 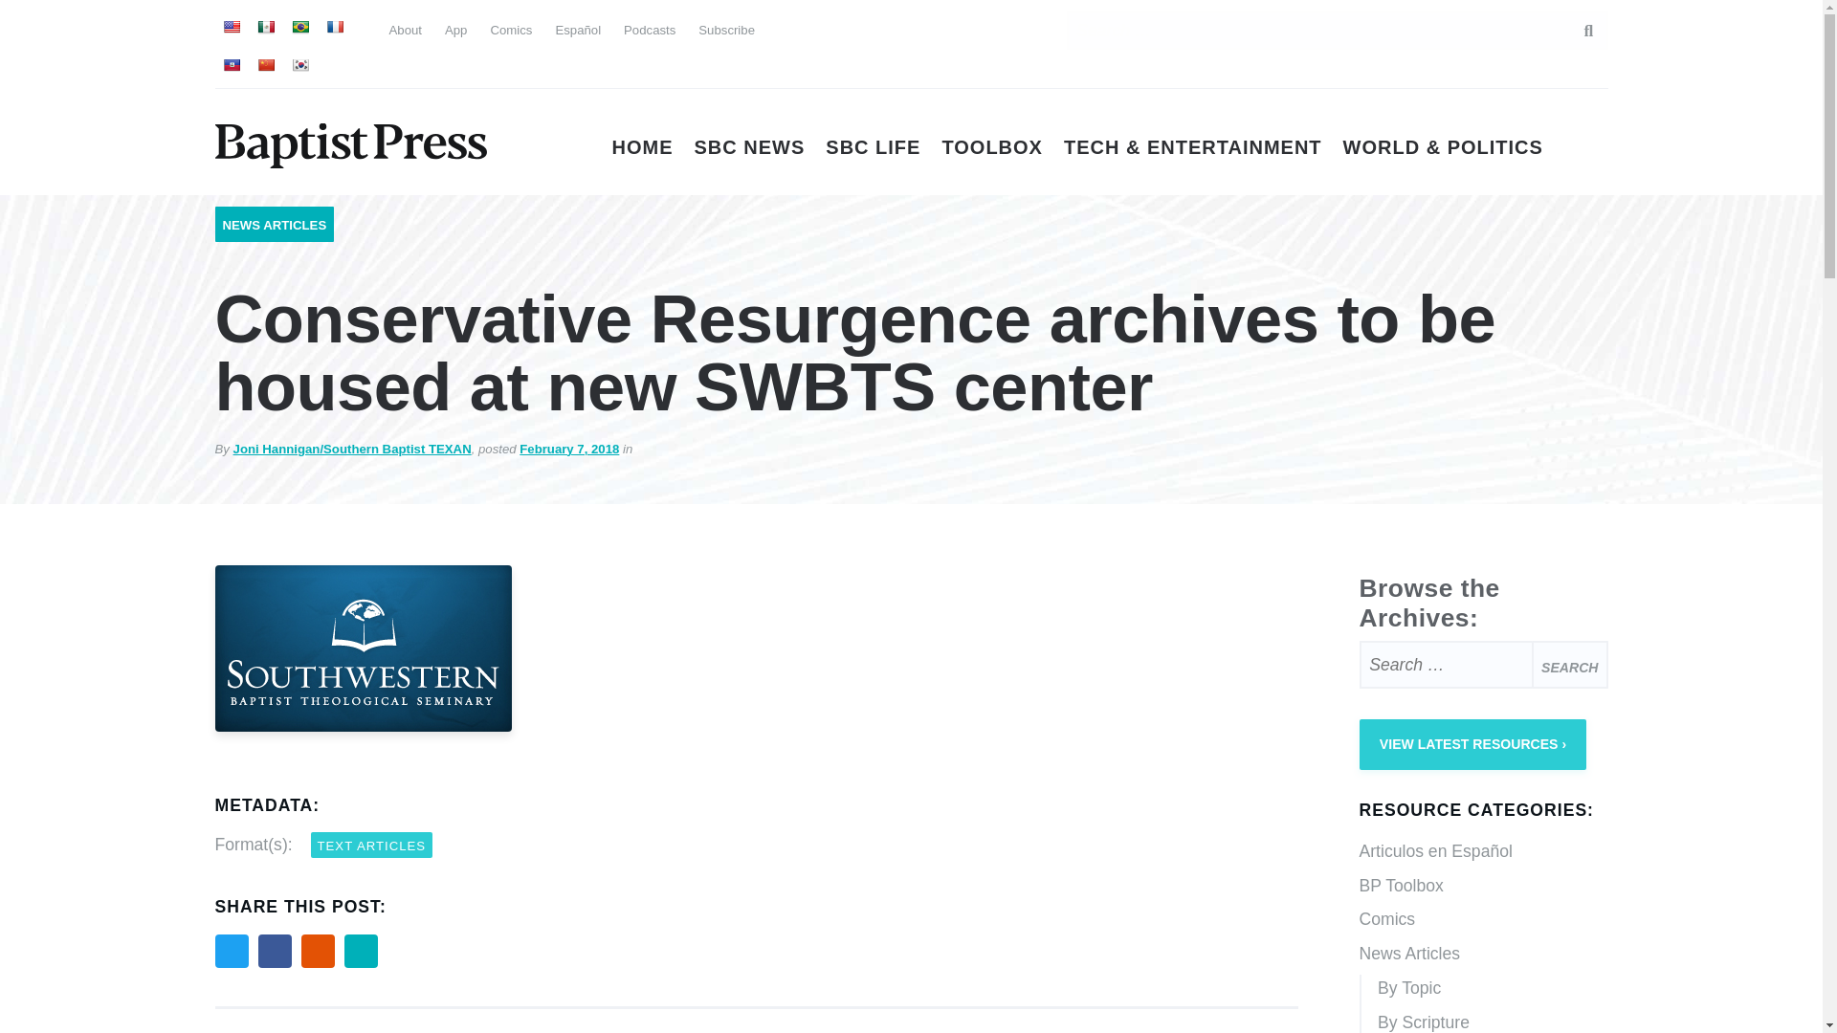 I want to click on TEXT ARTICLES, so click(x=371, y=846).